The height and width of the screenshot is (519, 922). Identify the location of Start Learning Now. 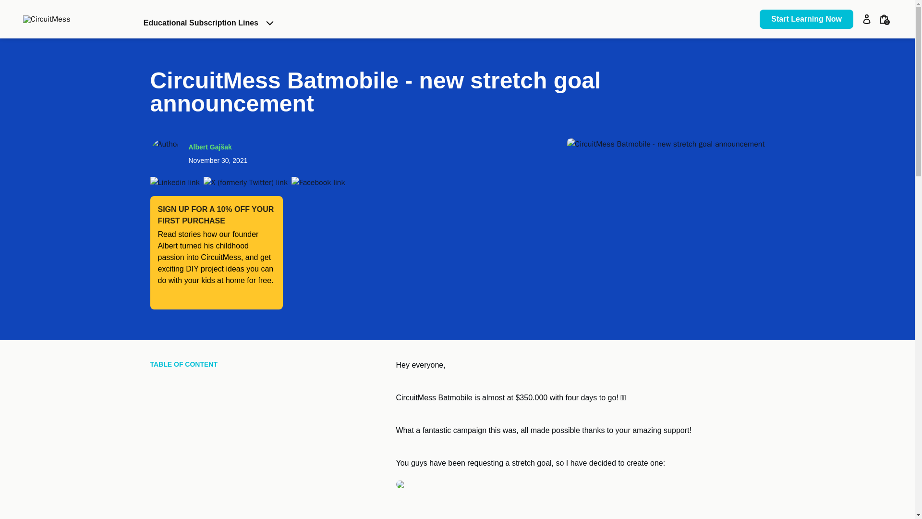
(807, 19).